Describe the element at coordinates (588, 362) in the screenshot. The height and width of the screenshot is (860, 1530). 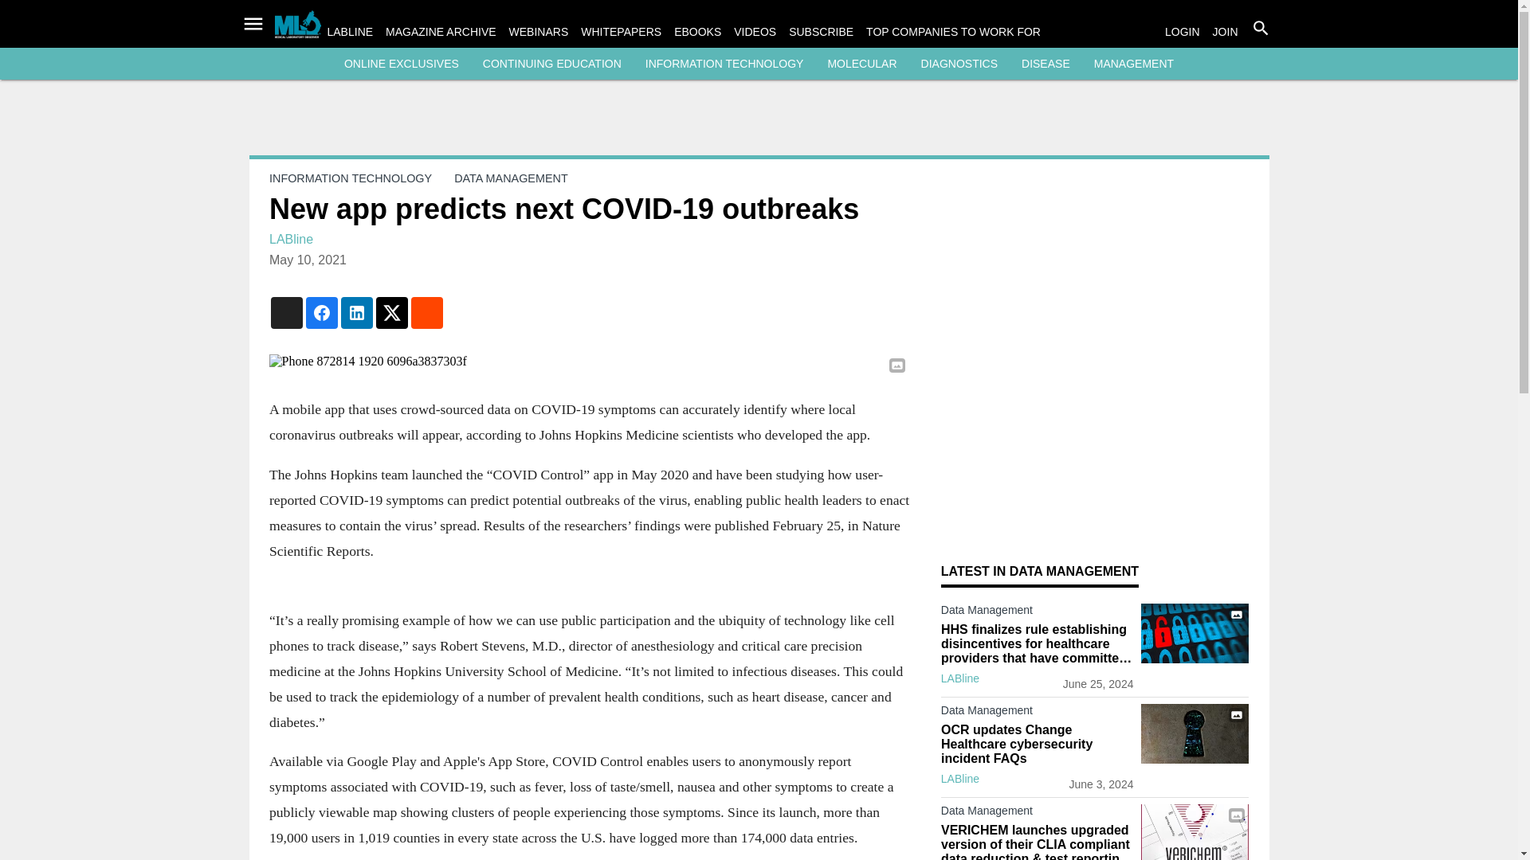
I see `Phone 872814 1920 6096a3837303f` at that location.